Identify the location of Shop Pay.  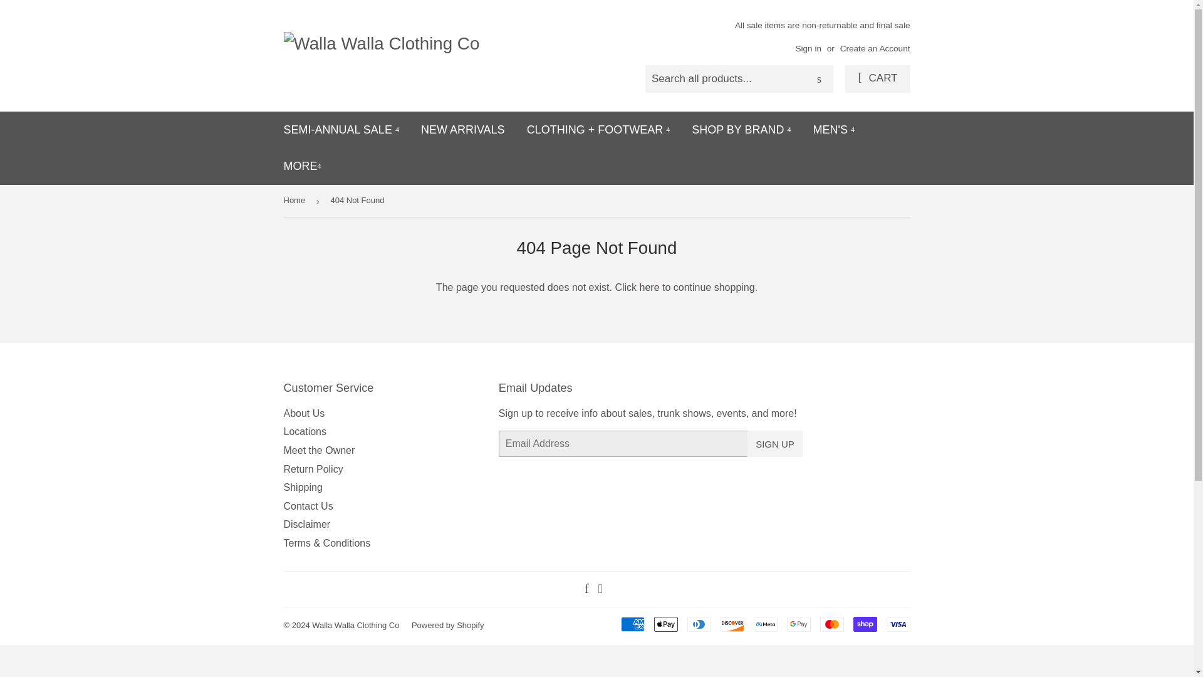
(865, 624).